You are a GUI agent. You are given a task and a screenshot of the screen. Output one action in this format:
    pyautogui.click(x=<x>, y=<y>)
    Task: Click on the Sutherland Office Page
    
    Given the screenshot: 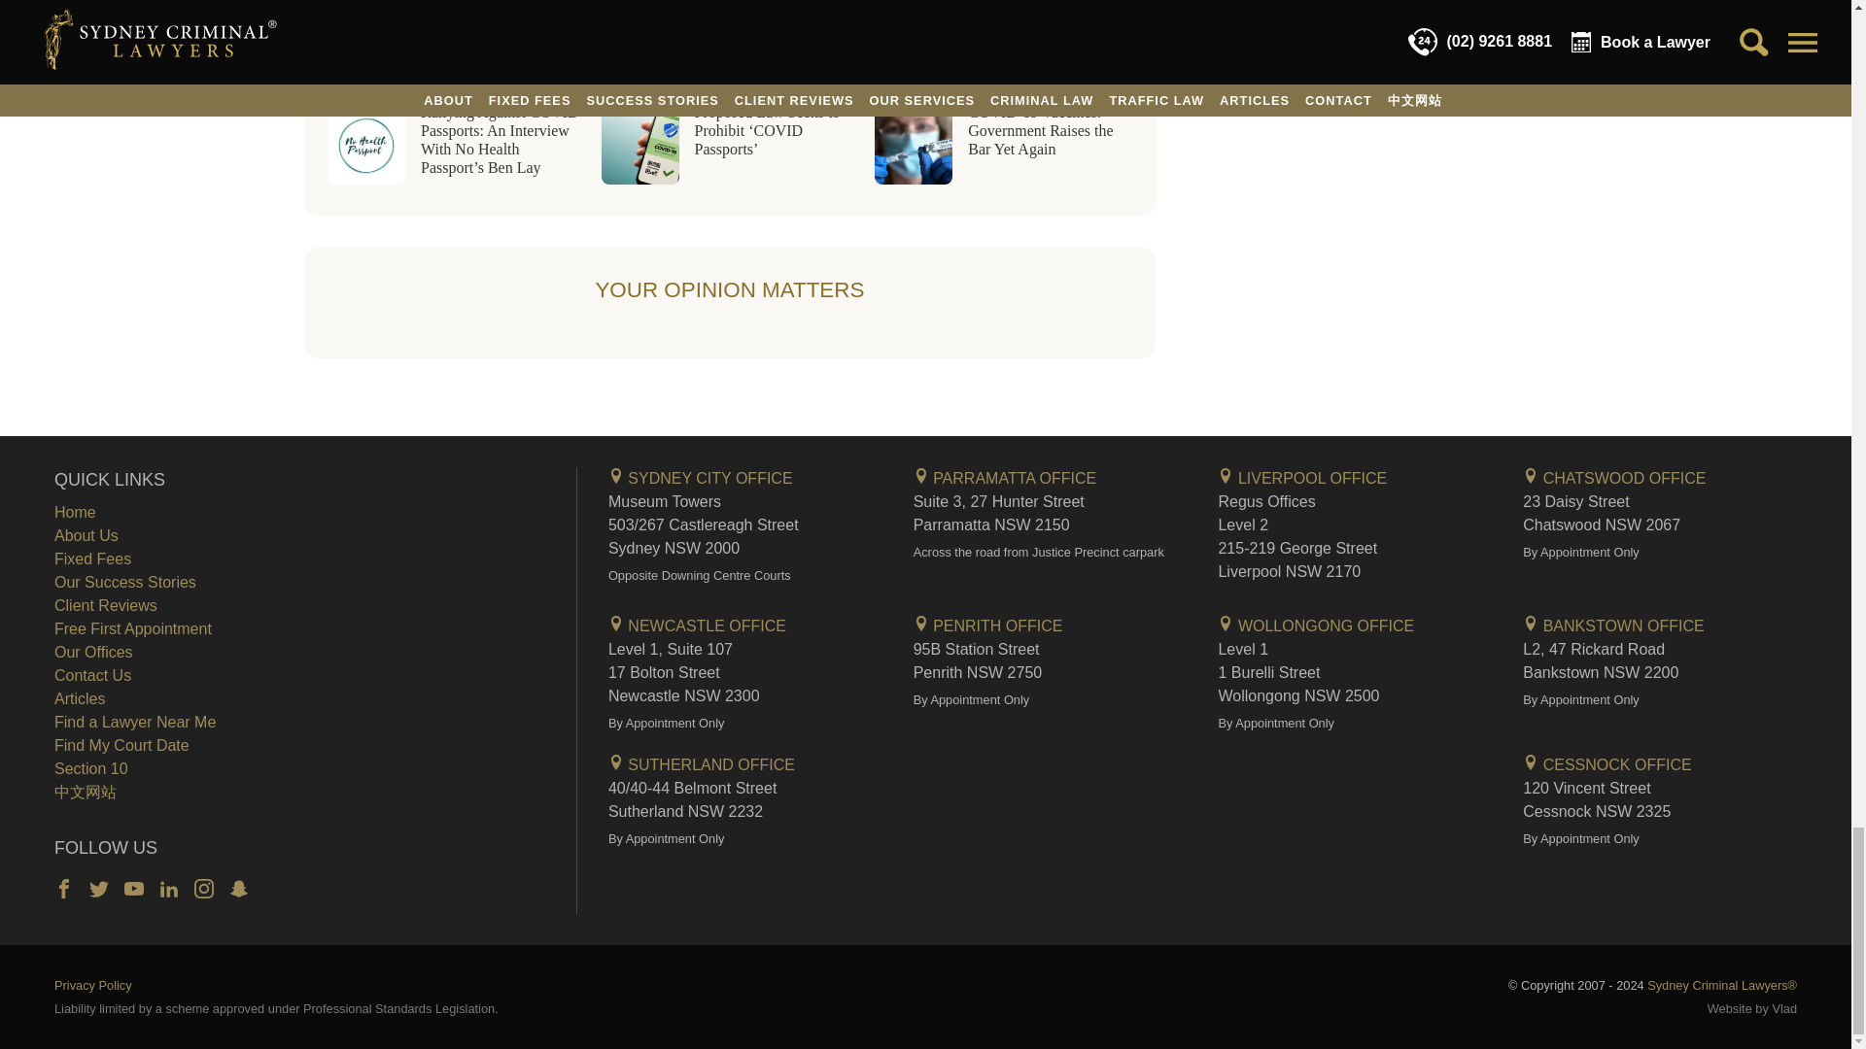 What is the action you would take?
    pyautogui.click(x=701, y=763)
    